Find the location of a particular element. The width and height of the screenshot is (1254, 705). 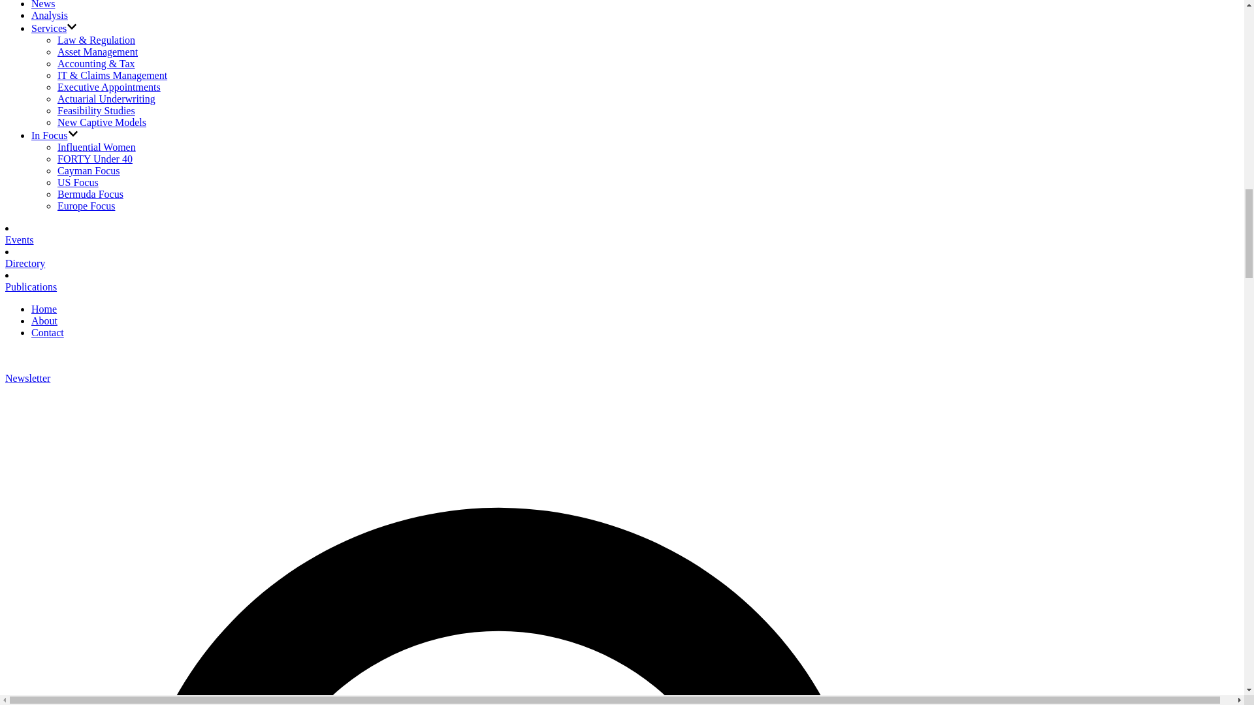

Executive Appointments is located at coordinates (108, 87).